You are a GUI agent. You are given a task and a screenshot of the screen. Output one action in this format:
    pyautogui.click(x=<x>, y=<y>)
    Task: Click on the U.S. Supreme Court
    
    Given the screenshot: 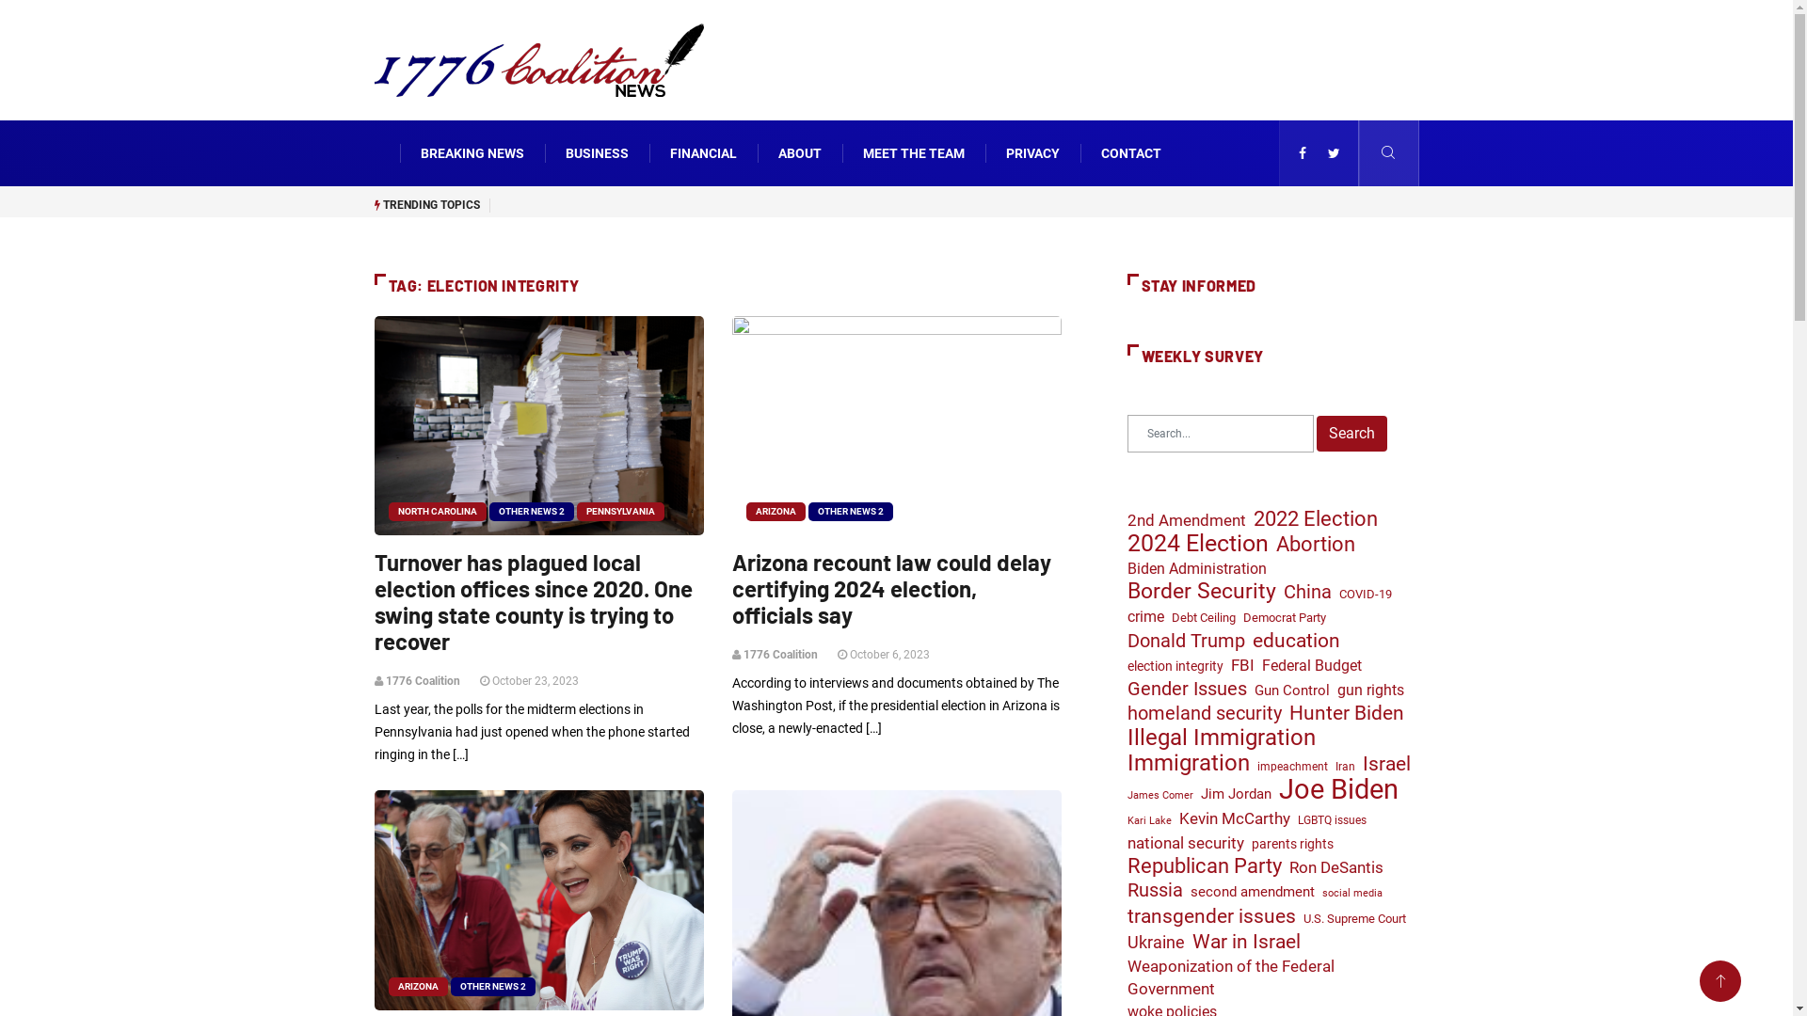 What is the action you would take?
    pyautogui.click(x=1353, y=919)
    